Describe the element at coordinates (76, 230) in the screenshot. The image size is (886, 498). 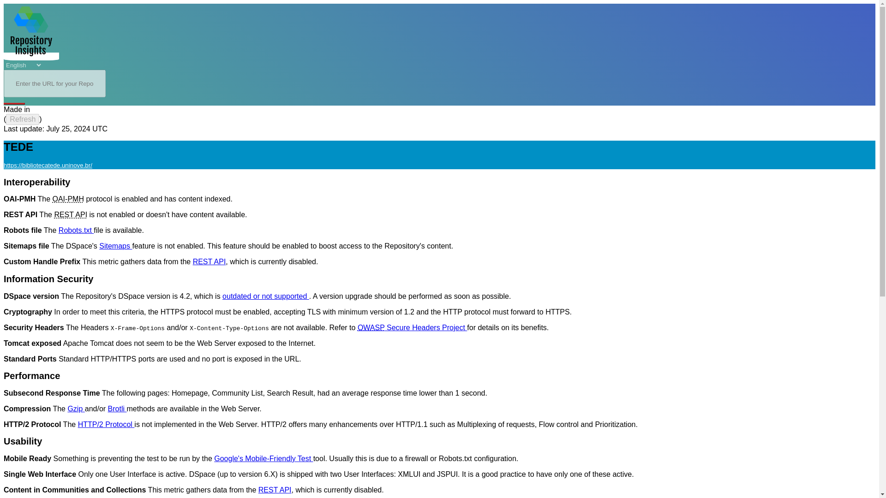
I see `Robots.txt` at that location.